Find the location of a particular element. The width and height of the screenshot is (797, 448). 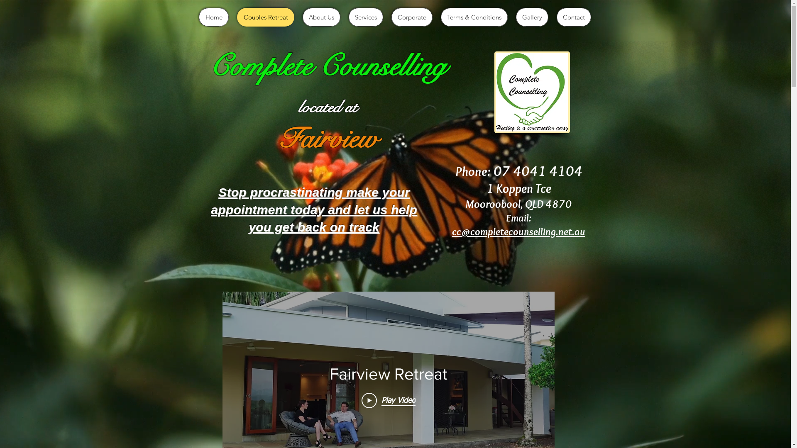

About Us is located at coordinates (321, 17).